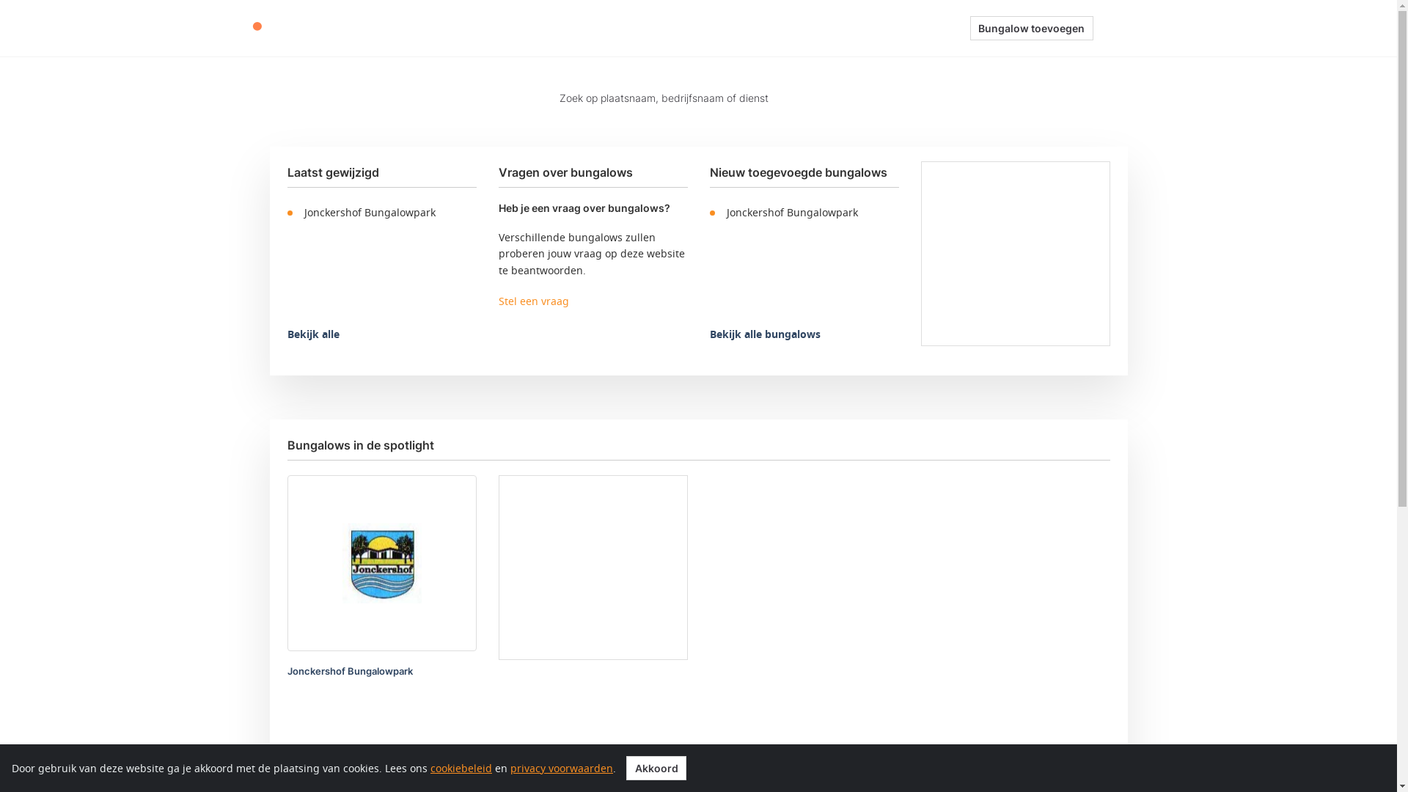 This screenshot has width=1408, height=792. What do you see at coordinates (534, 301) in the screenshot?
I see `Stel een vraag` at bounding box center [534, 301].